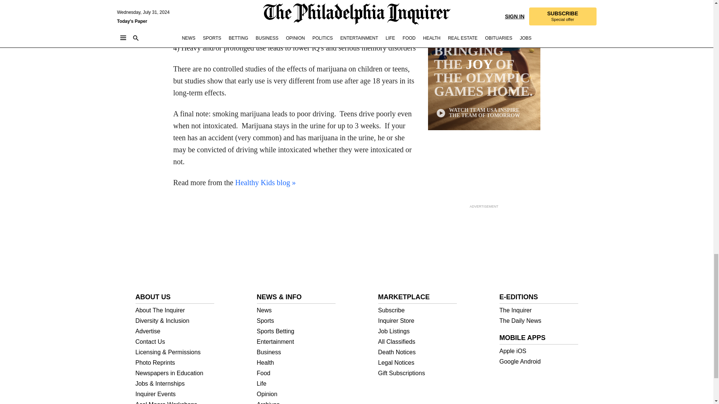 The height and width of the screenshot is (404, 719). I want to click on About The Inquirer, so click(175, 310).